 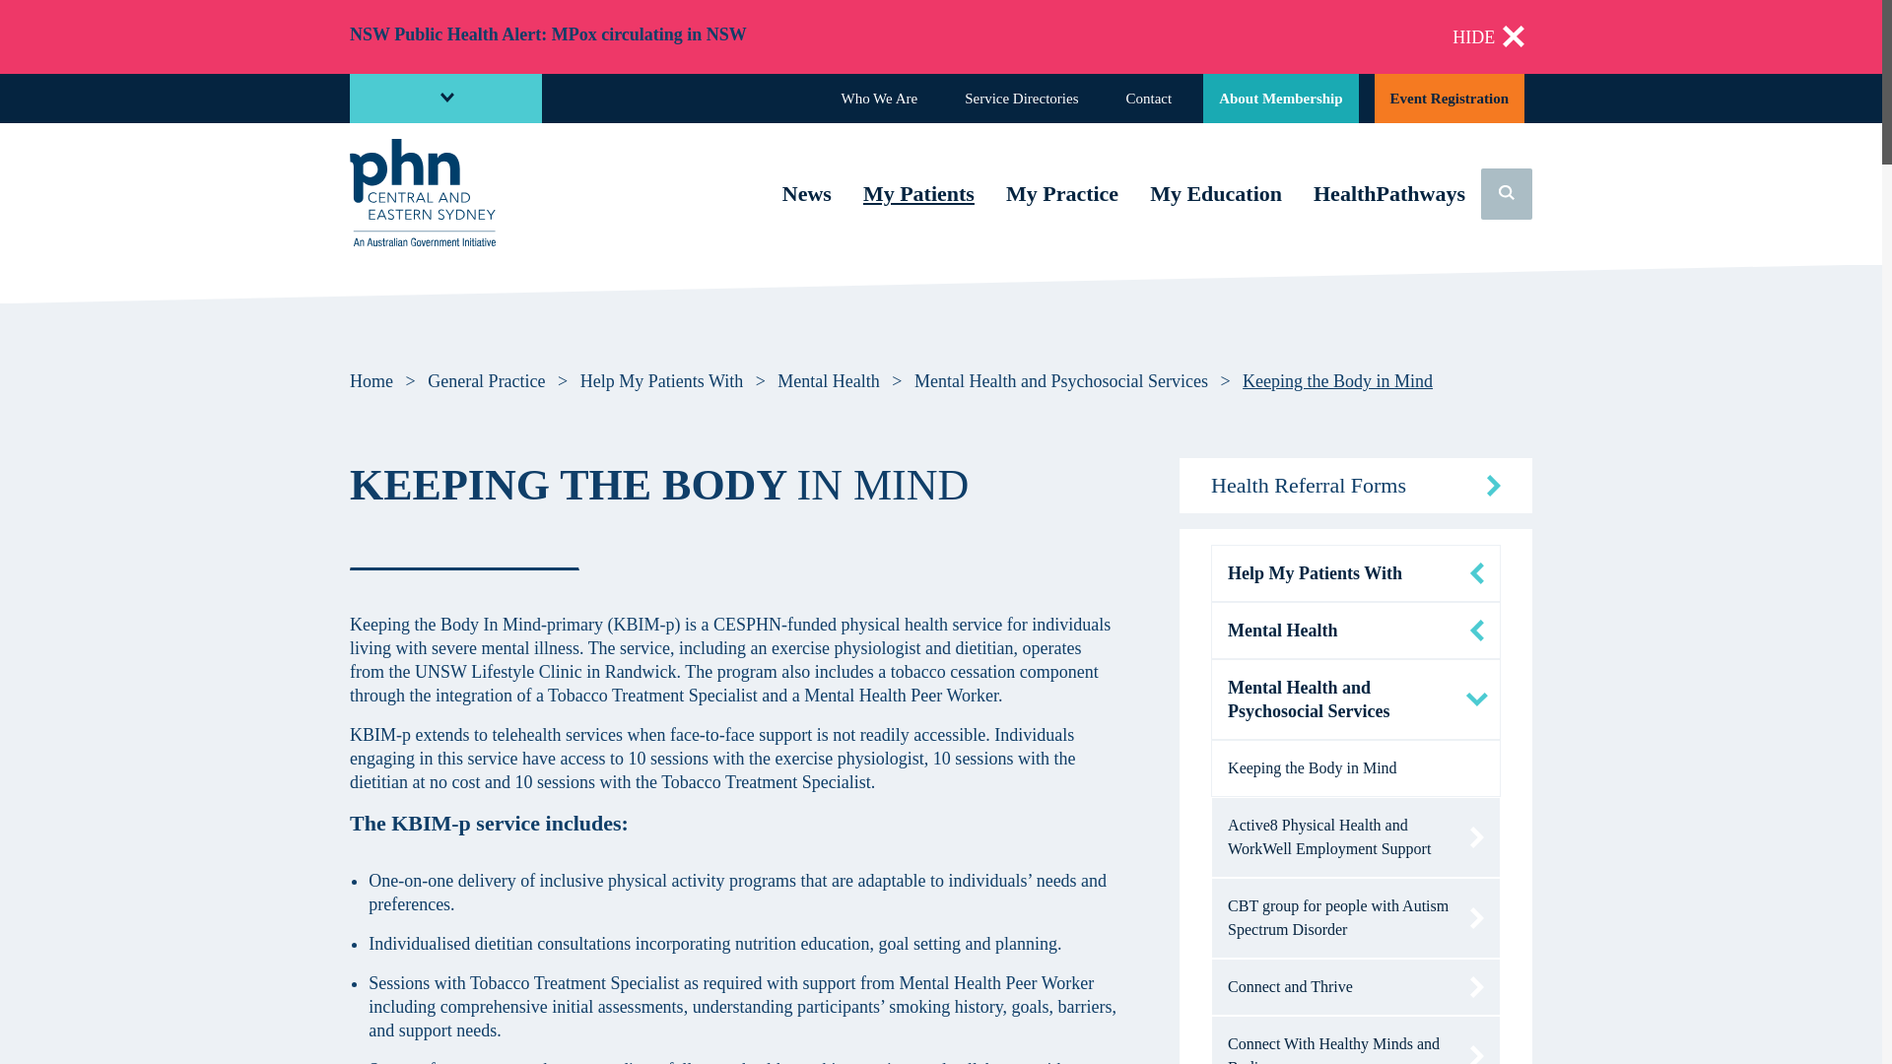 I want to click on Service Directories, so click(x=1021, y=99).